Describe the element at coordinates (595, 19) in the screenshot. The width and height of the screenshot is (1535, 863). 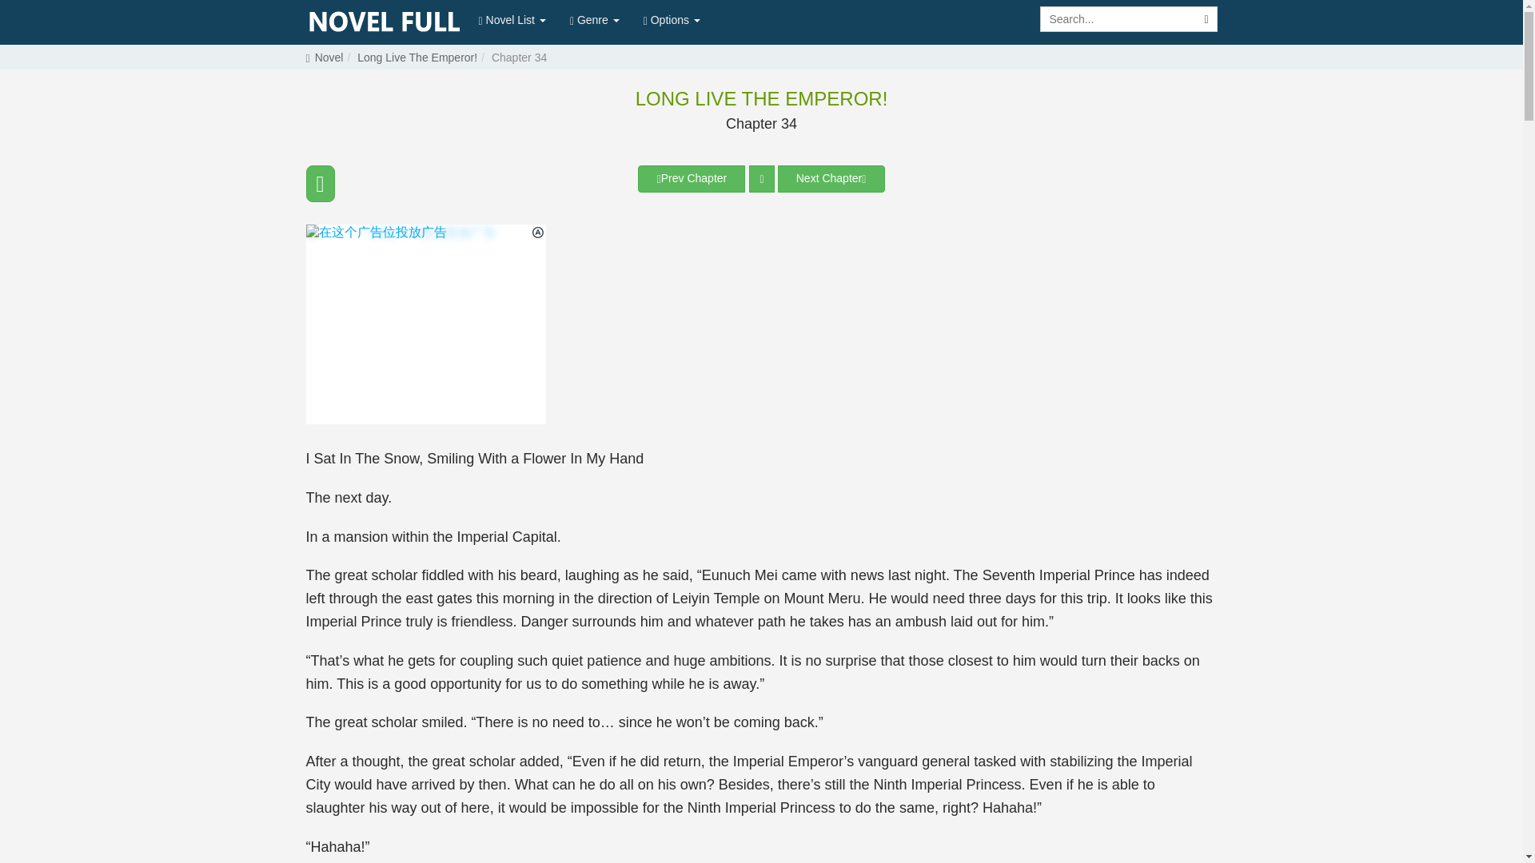
I see `Genre` at that location.